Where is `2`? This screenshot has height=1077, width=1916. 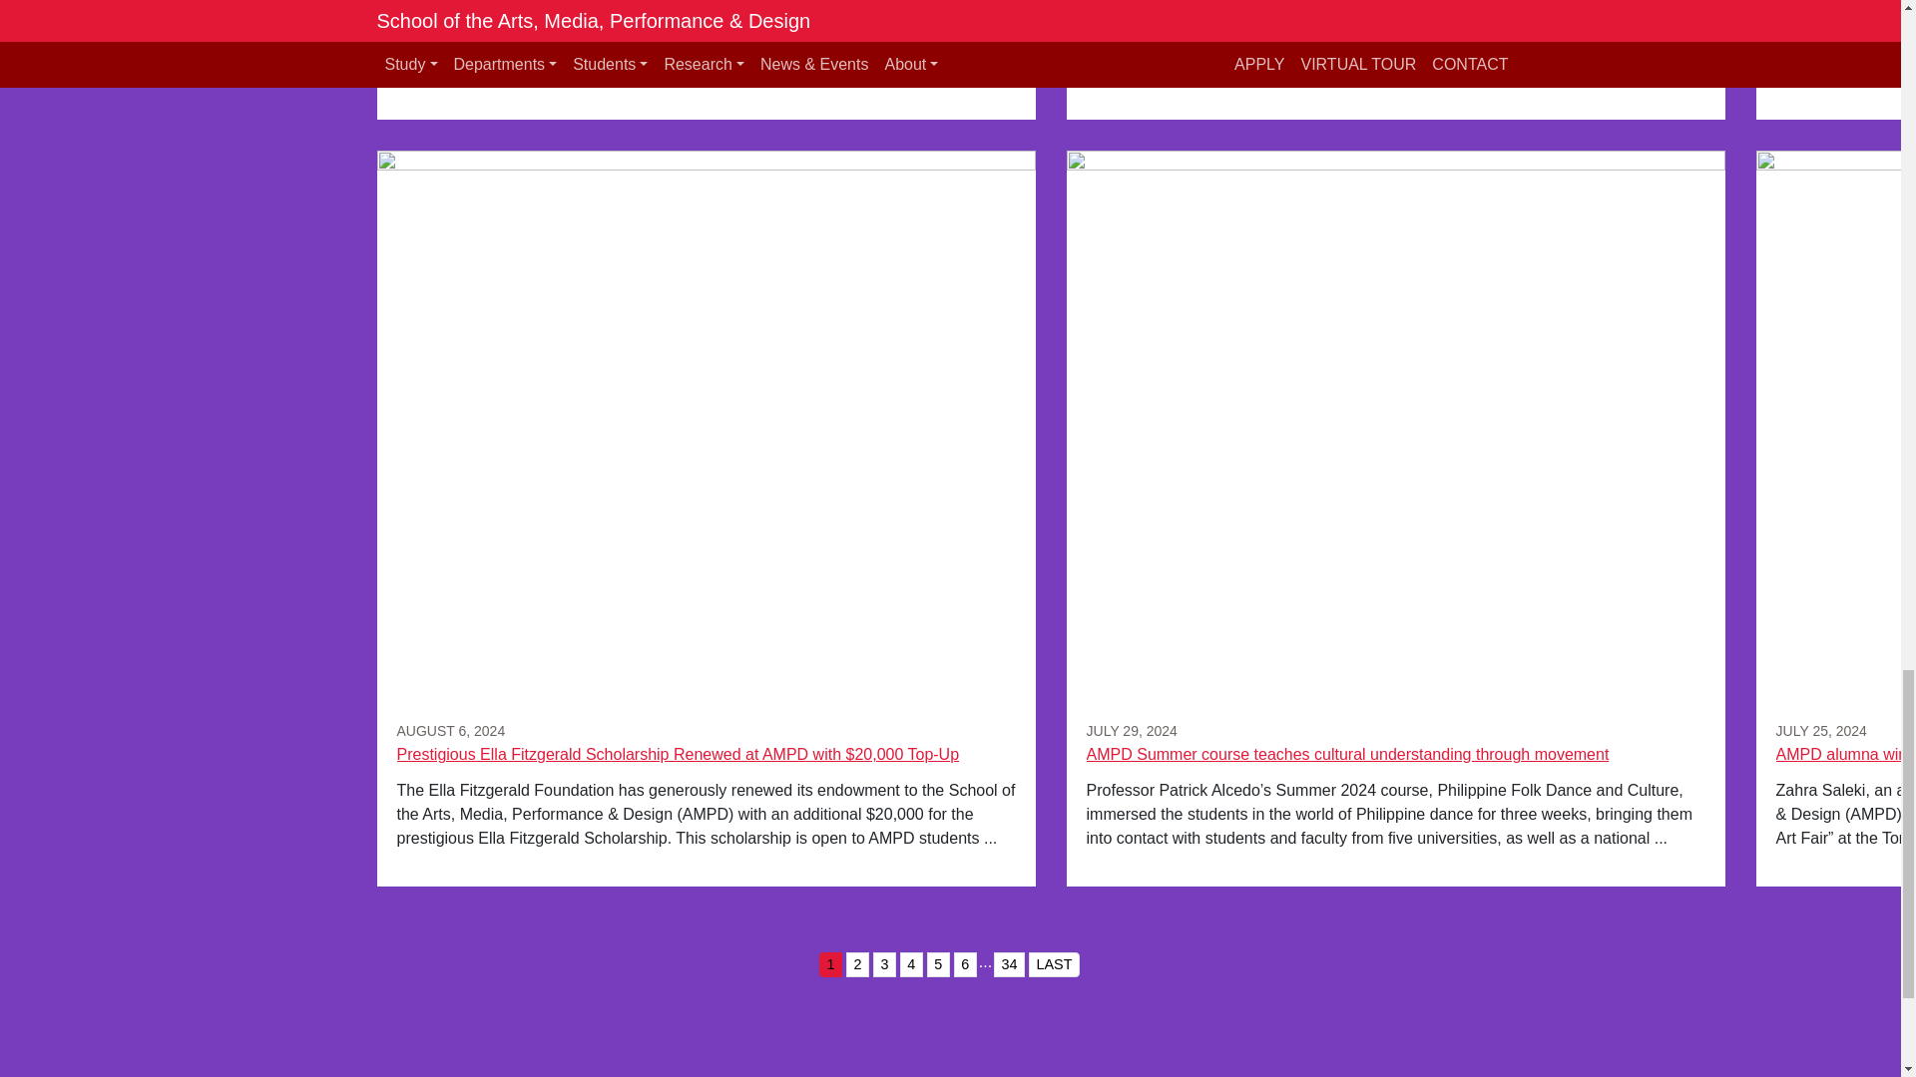
2 is located at coordinates (858, 963).